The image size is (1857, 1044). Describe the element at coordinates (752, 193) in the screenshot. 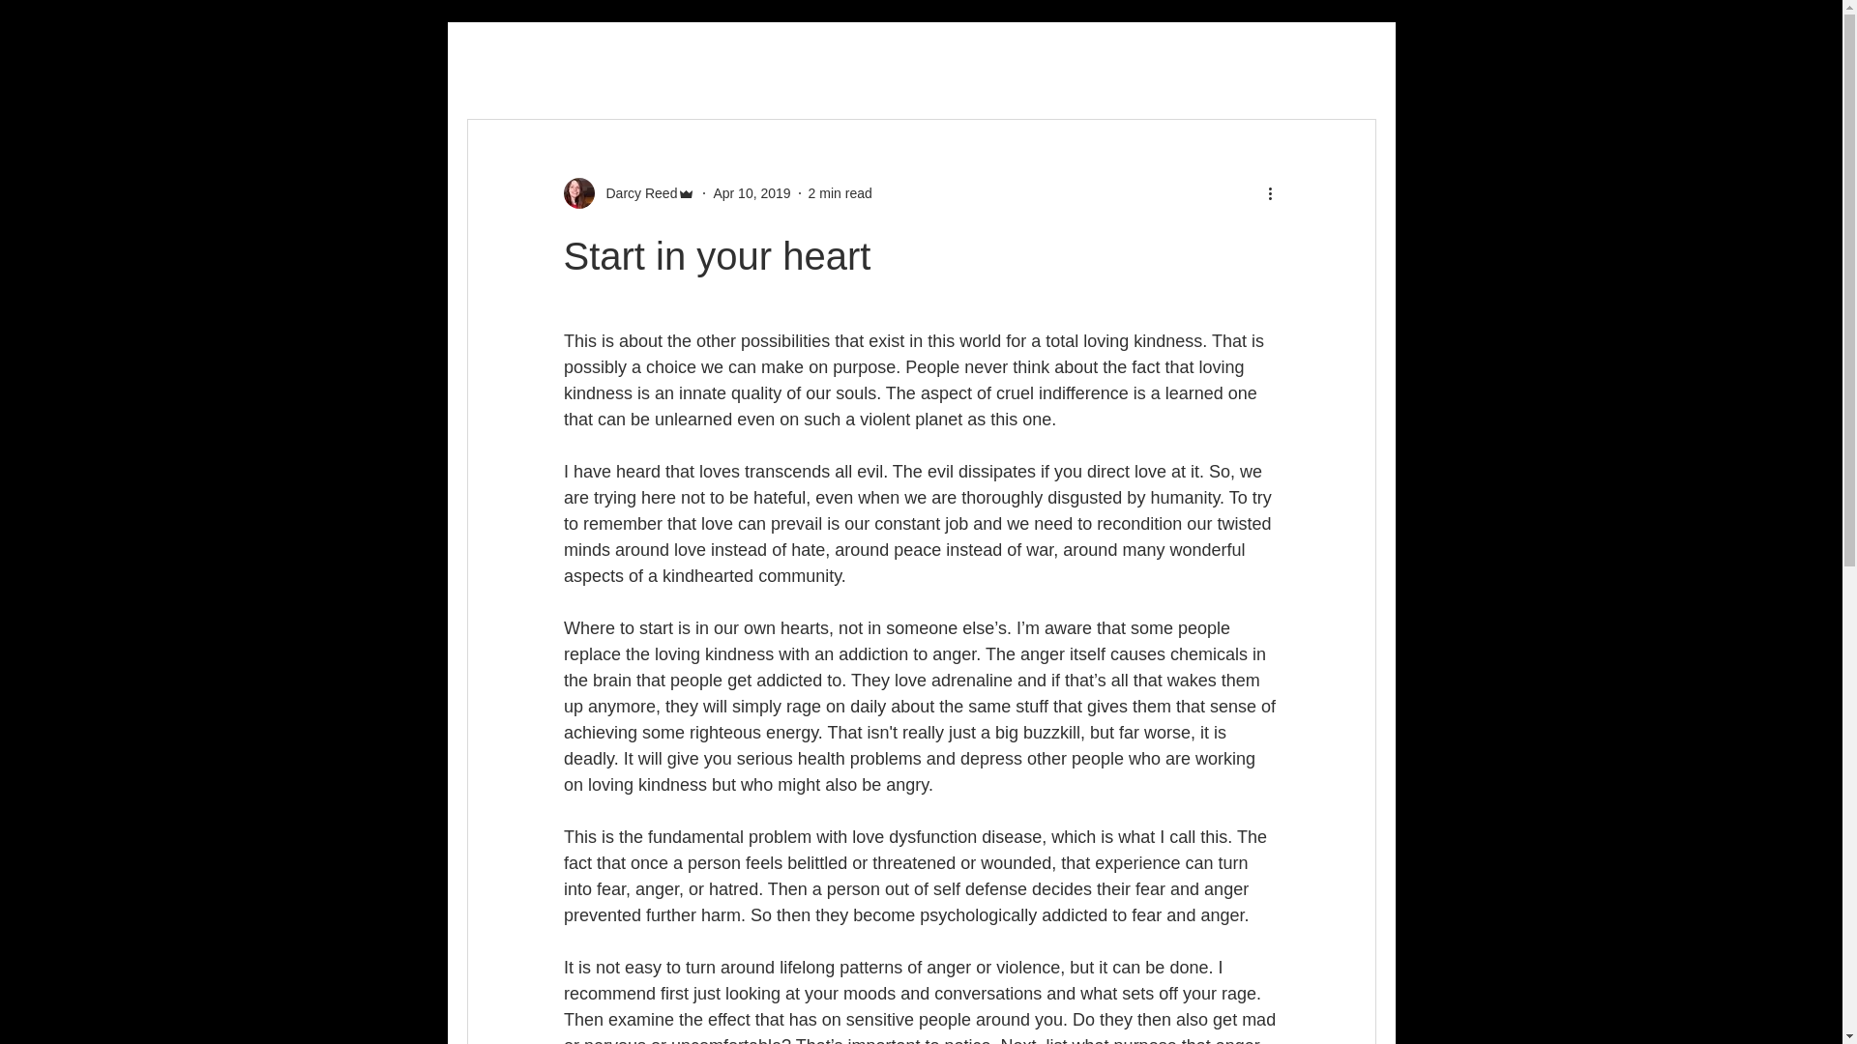

I see `Apr 10, 2019` at that location.